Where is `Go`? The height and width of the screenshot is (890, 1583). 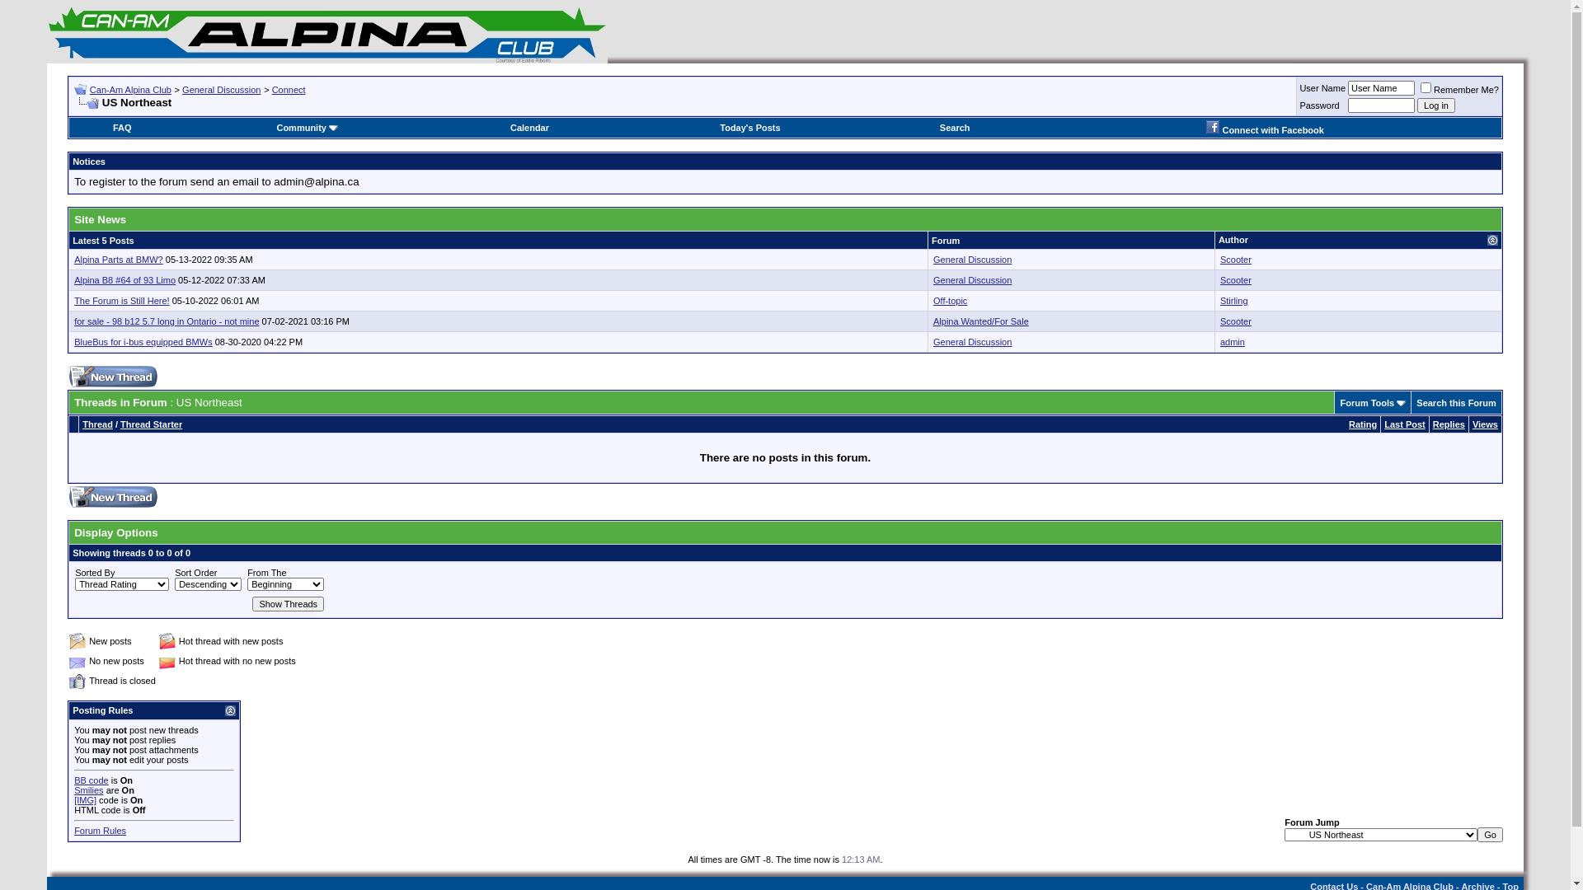
Go is located at coordinates (1491, 835).